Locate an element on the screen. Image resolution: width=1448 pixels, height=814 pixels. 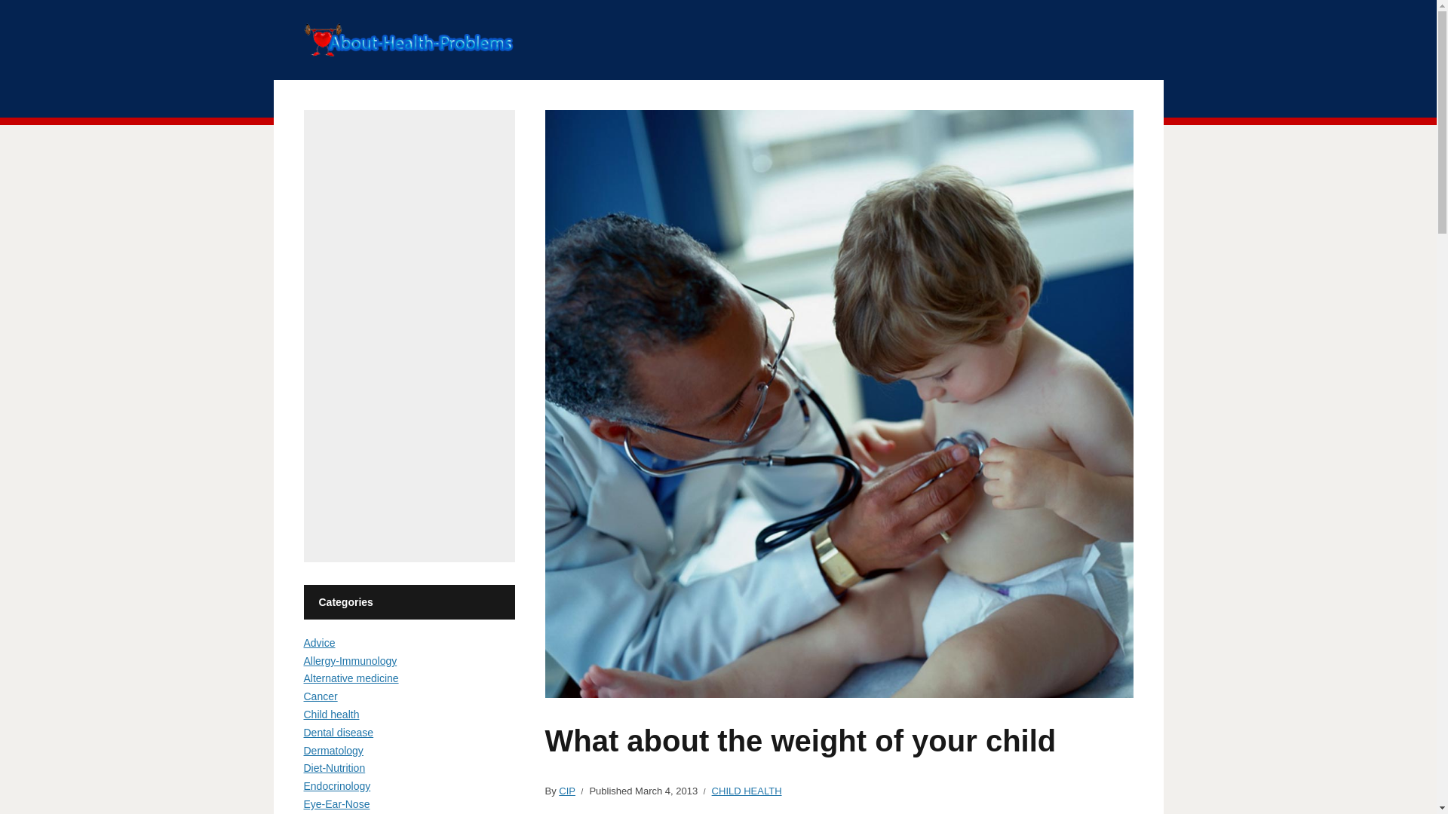
Child health is located at coordinates (330, 714).